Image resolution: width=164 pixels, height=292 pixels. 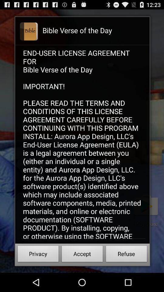 What do you see at coordinates (38, 255) in the screenshot?
I see `tap the privacy item` at bounding box center [38, 255].